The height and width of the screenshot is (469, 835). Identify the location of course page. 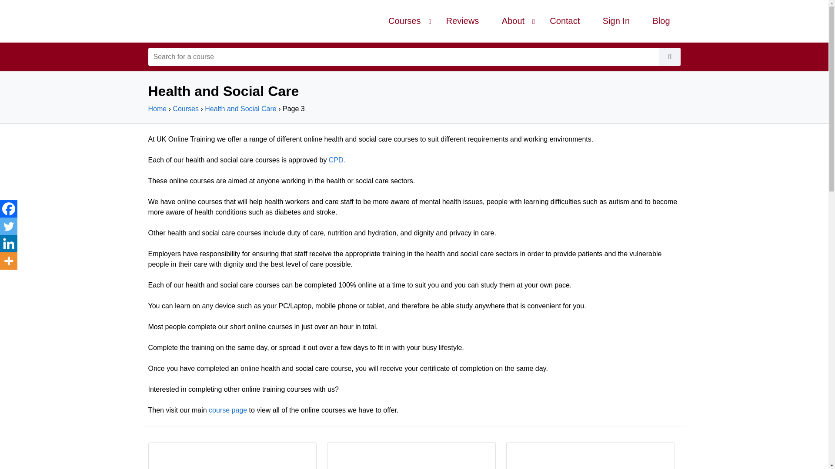
(228, 410).